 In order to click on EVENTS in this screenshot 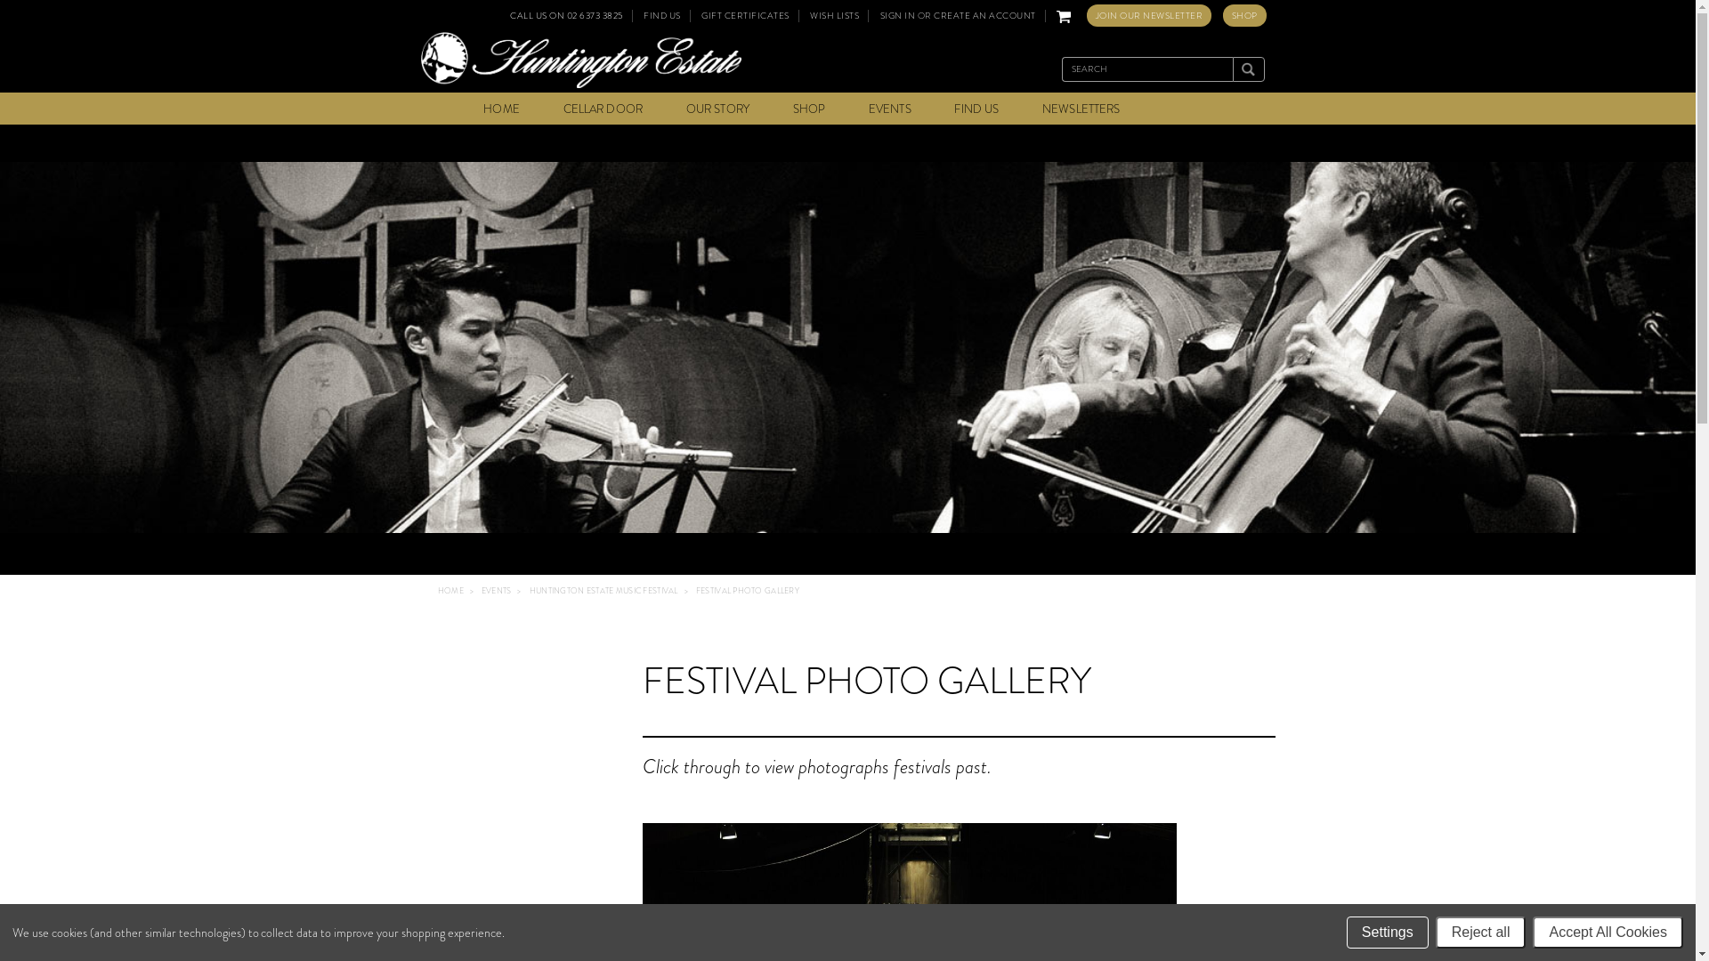, I will do `click(497, 592)`.